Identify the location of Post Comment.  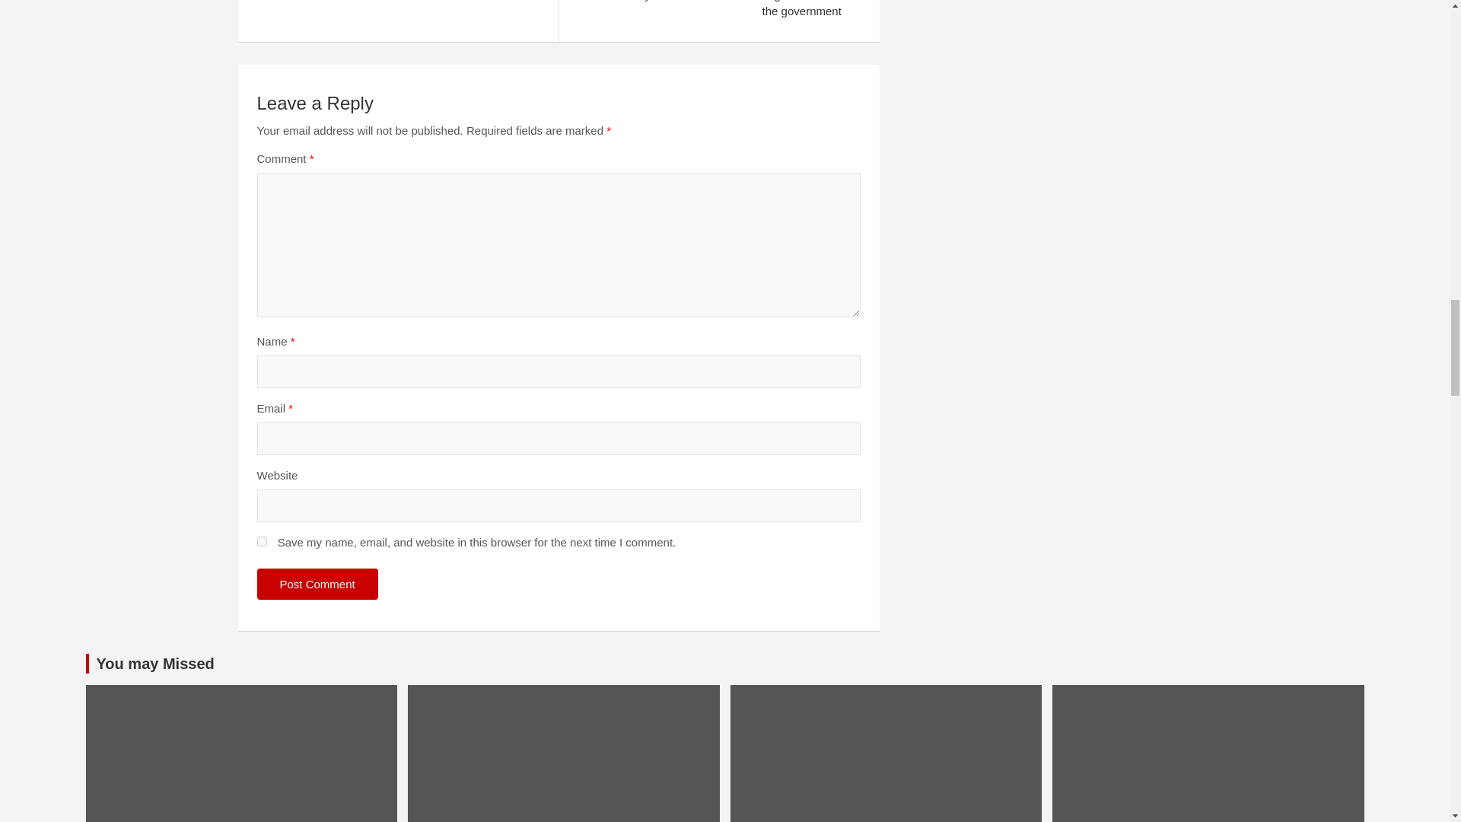
(317, 585).